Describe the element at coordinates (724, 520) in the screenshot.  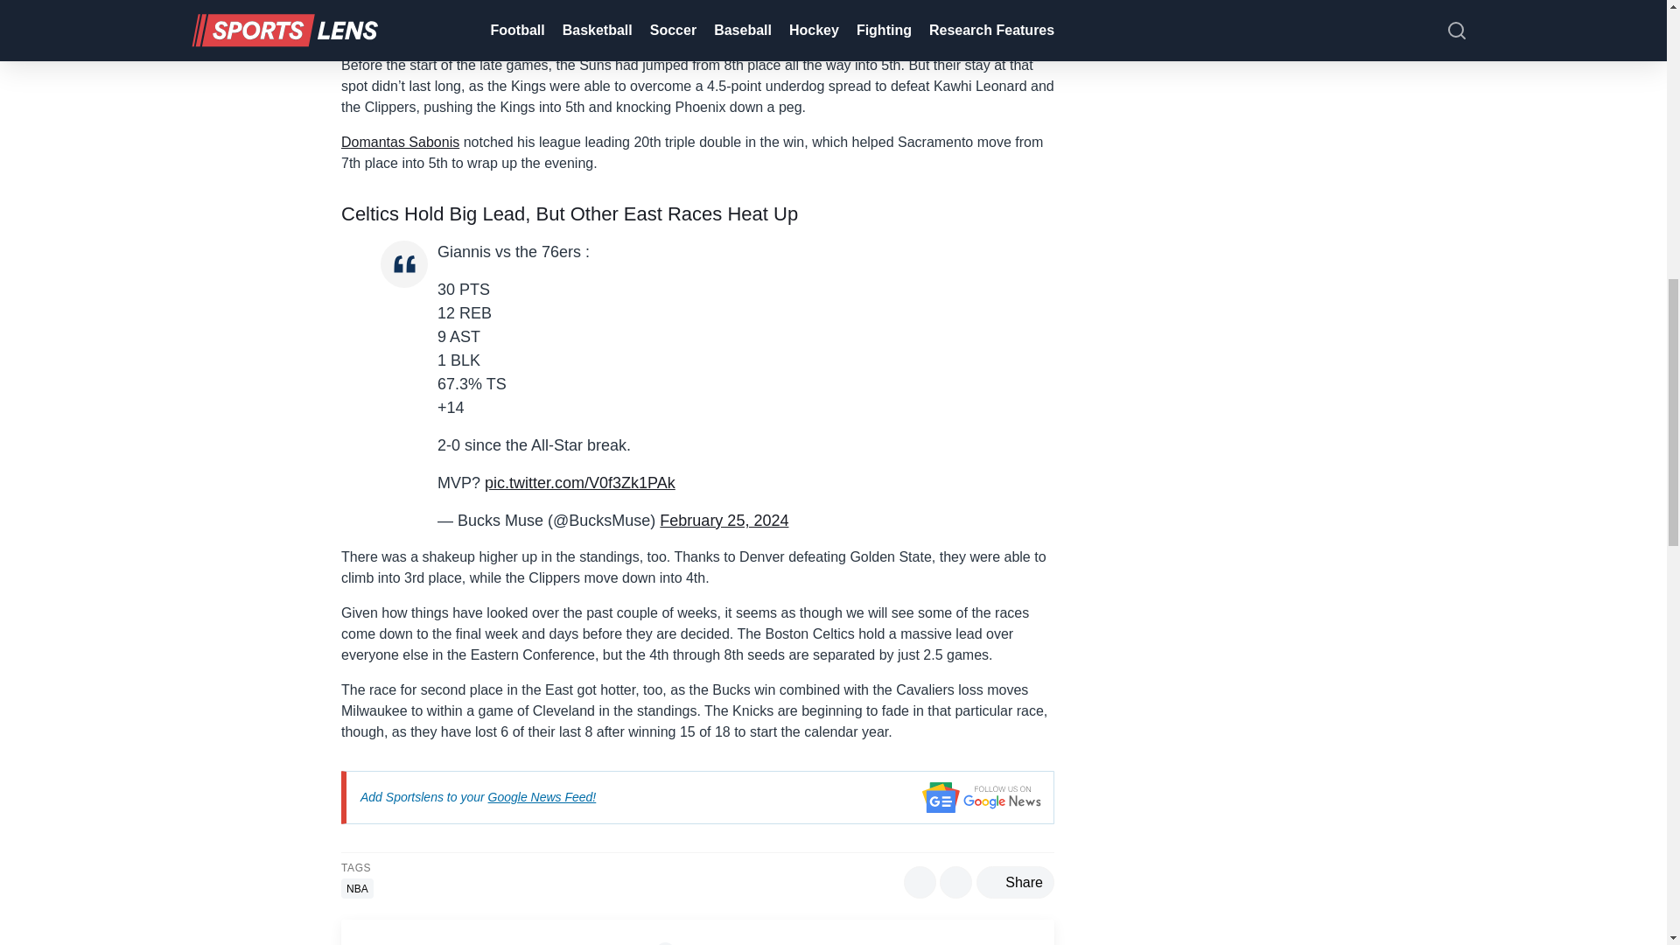
I see `February 25, 2024` at that location.